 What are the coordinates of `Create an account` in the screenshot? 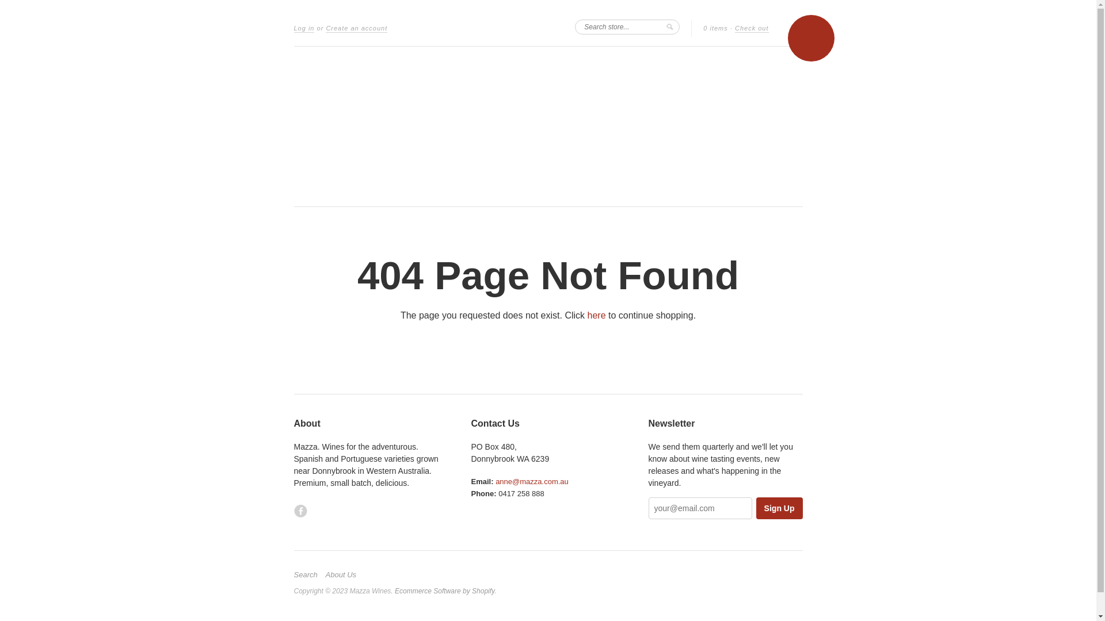 It's located at (357, 29).